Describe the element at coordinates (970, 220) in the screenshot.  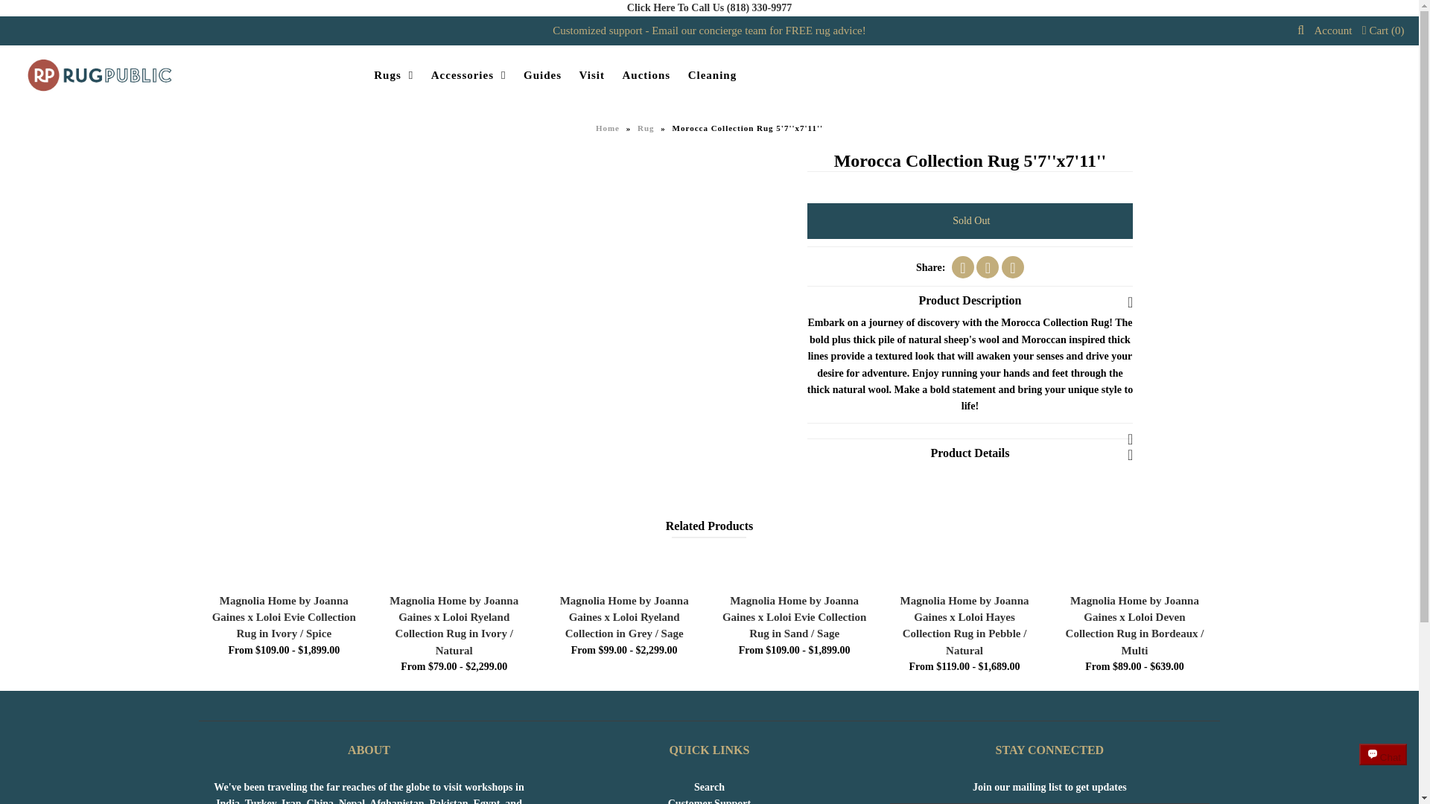
I see `  Sold Out ` at that location.